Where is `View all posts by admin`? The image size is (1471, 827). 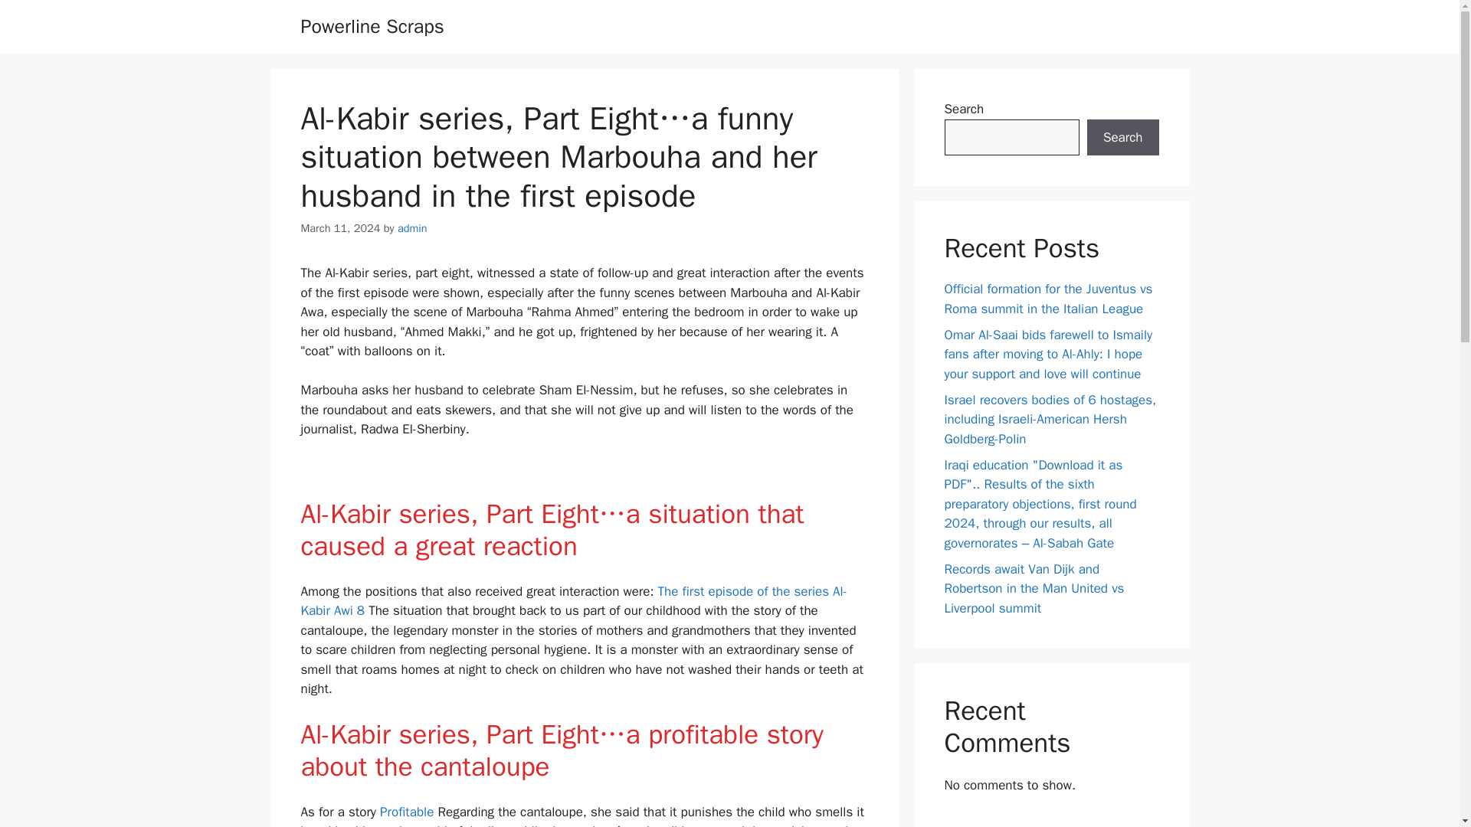
View all posts by admin is located at coordinates (412, 228).